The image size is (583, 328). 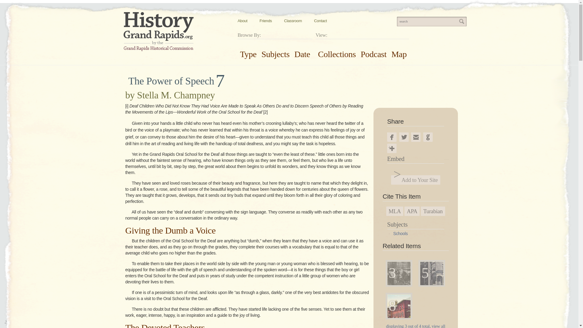 I want to click on Subjects, so click(x=275, y=54).